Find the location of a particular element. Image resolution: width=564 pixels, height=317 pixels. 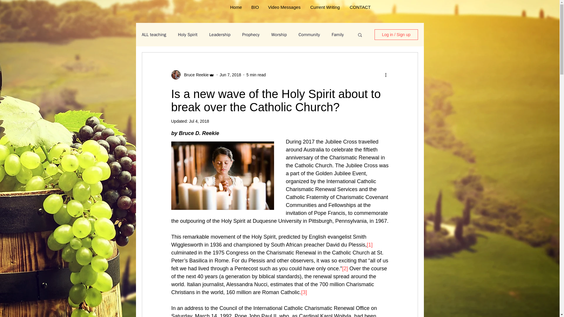

CONTACT is located at coordinates (359, 7).